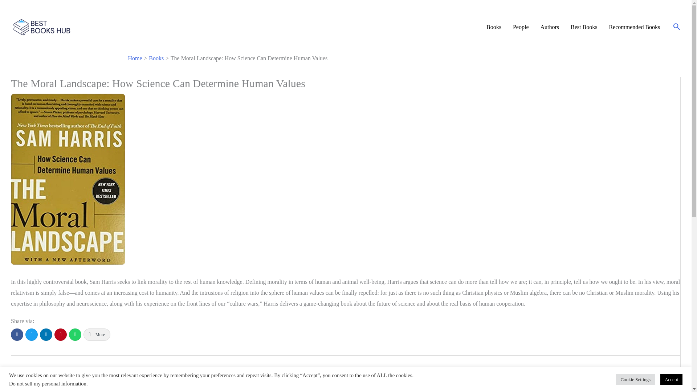 This screenshot has width=697, height=392. What do you see at coordinates (33, 375) in the screenshot?
I see `Lying` at bounding box center [33, 375].